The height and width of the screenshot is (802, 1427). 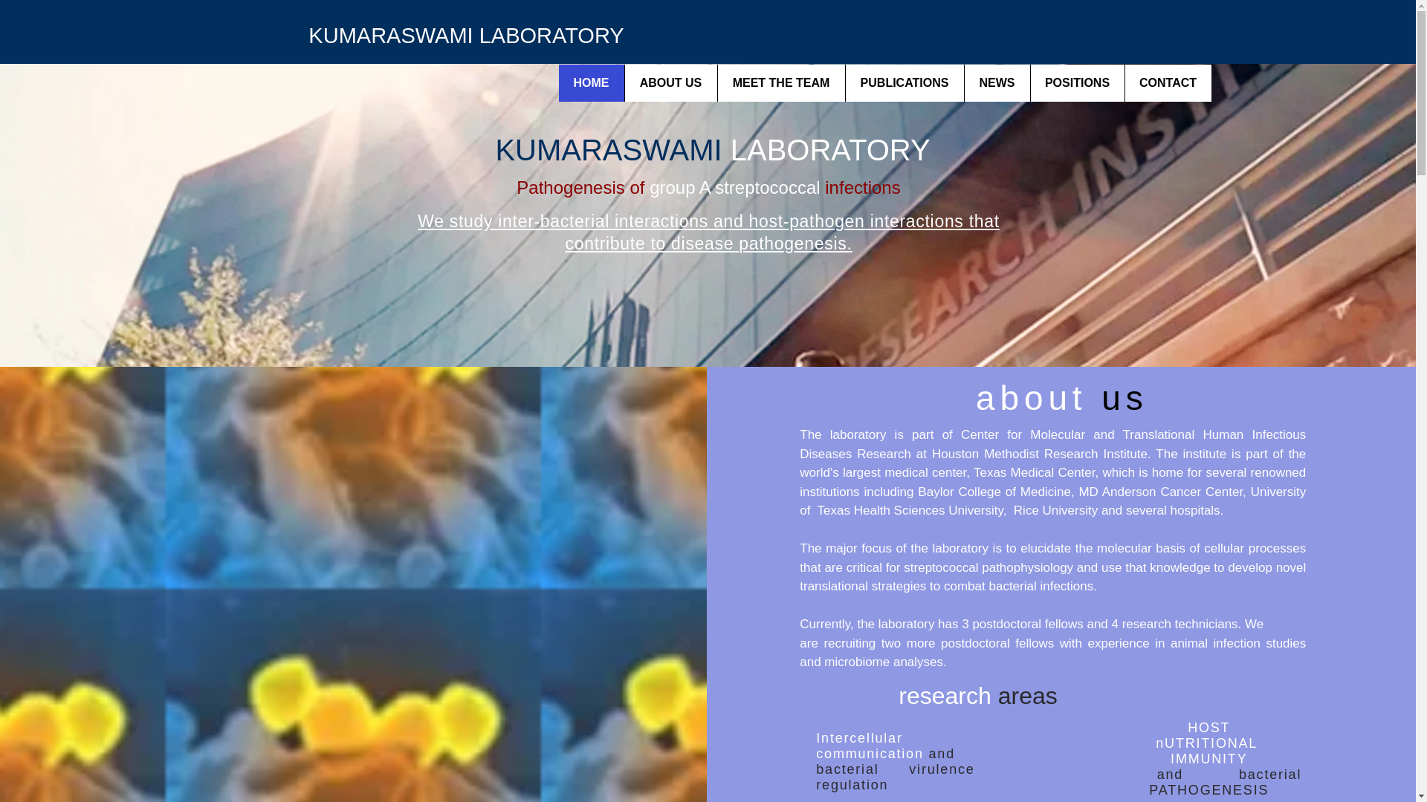 I want to click on ABOUT US, so click(x=670, y=83).